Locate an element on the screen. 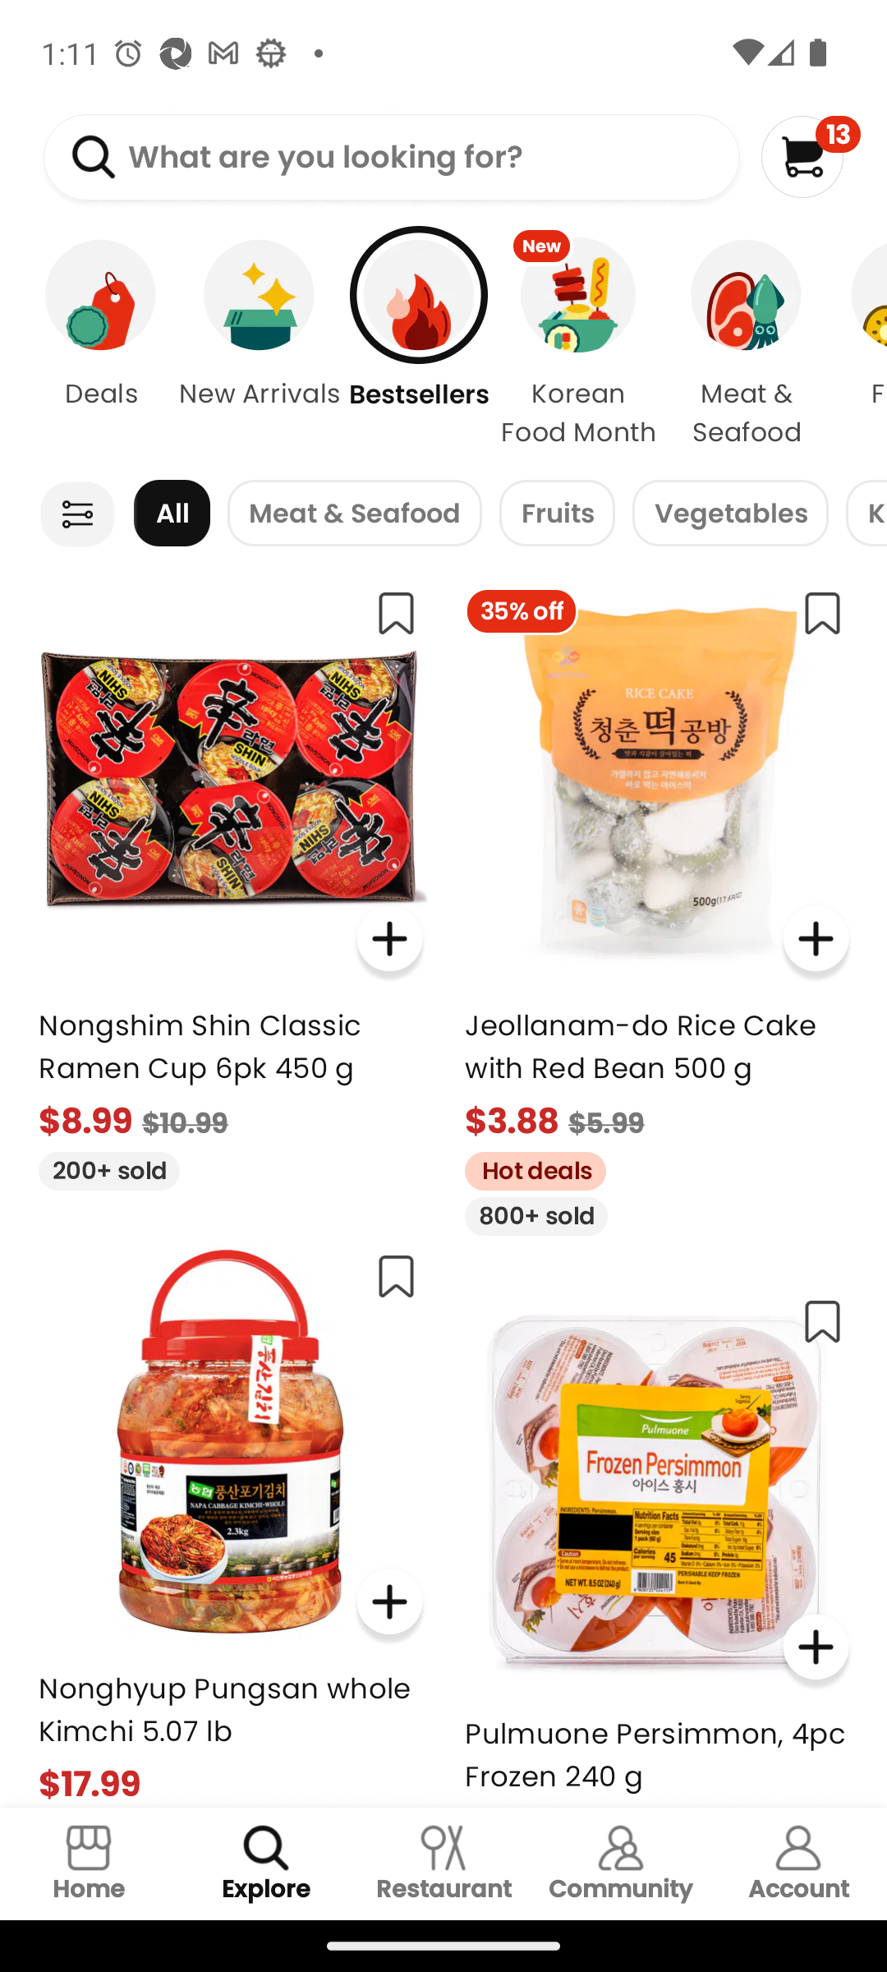 The height and width of the screenshot is (1972, 887). Account is located at coordinates (798, 1864).